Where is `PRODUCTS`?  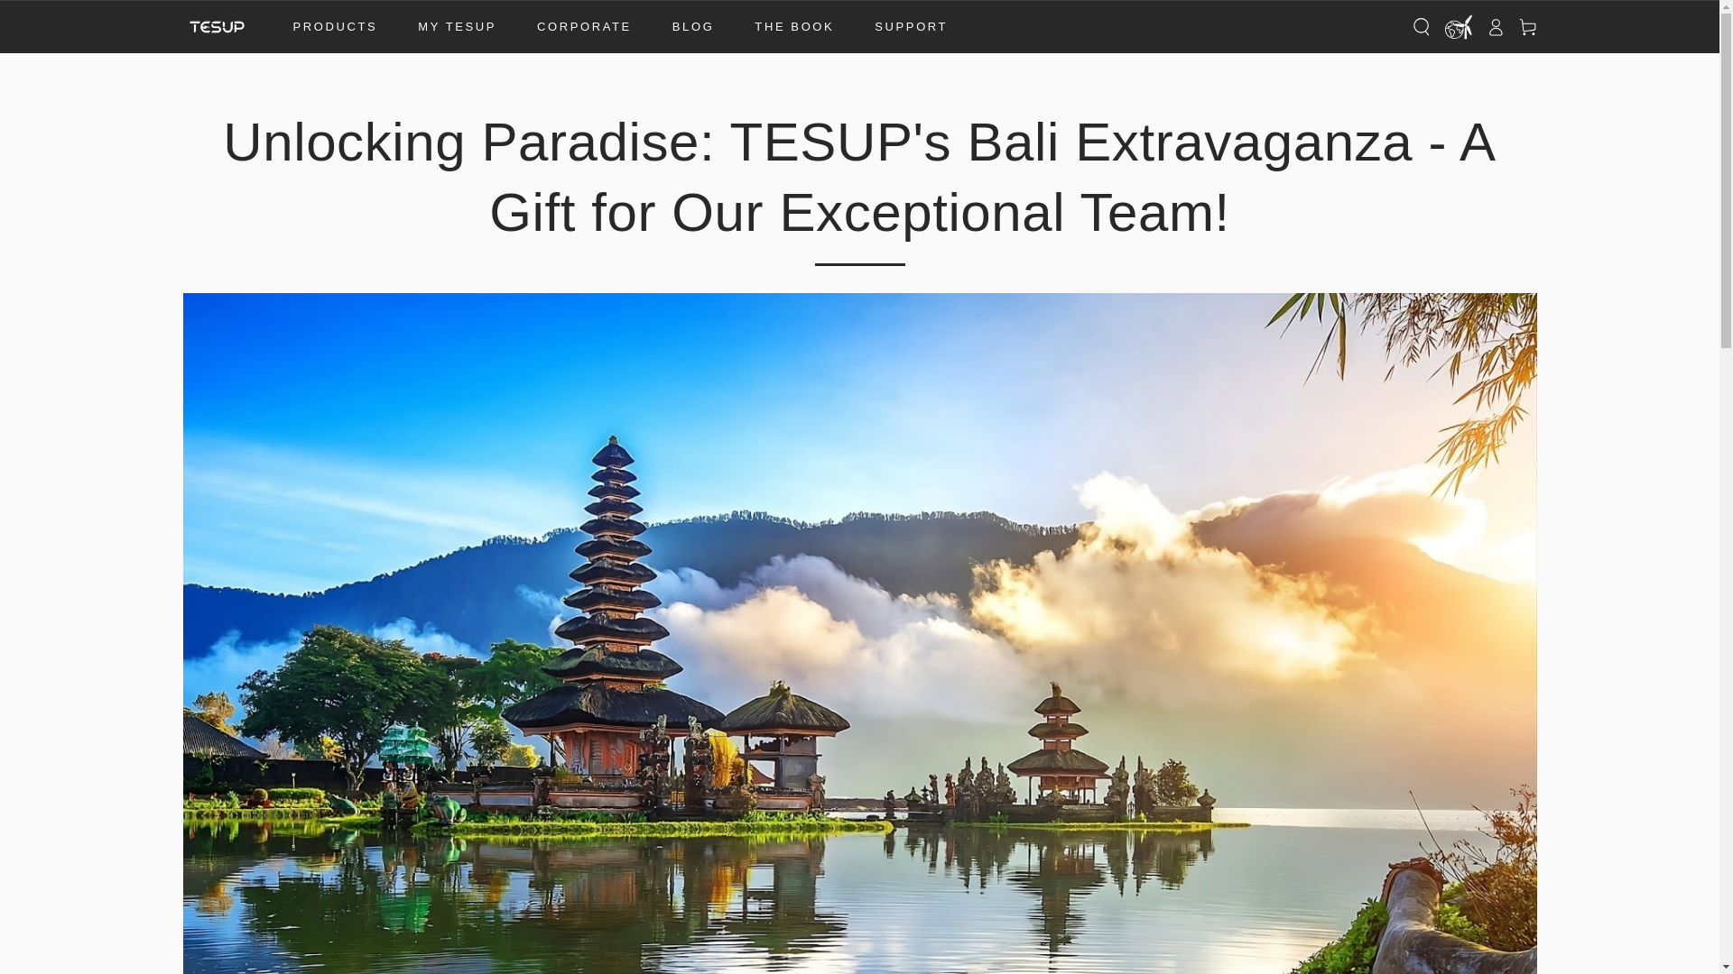
PRODUCTS is located at coordinates (335, 27).